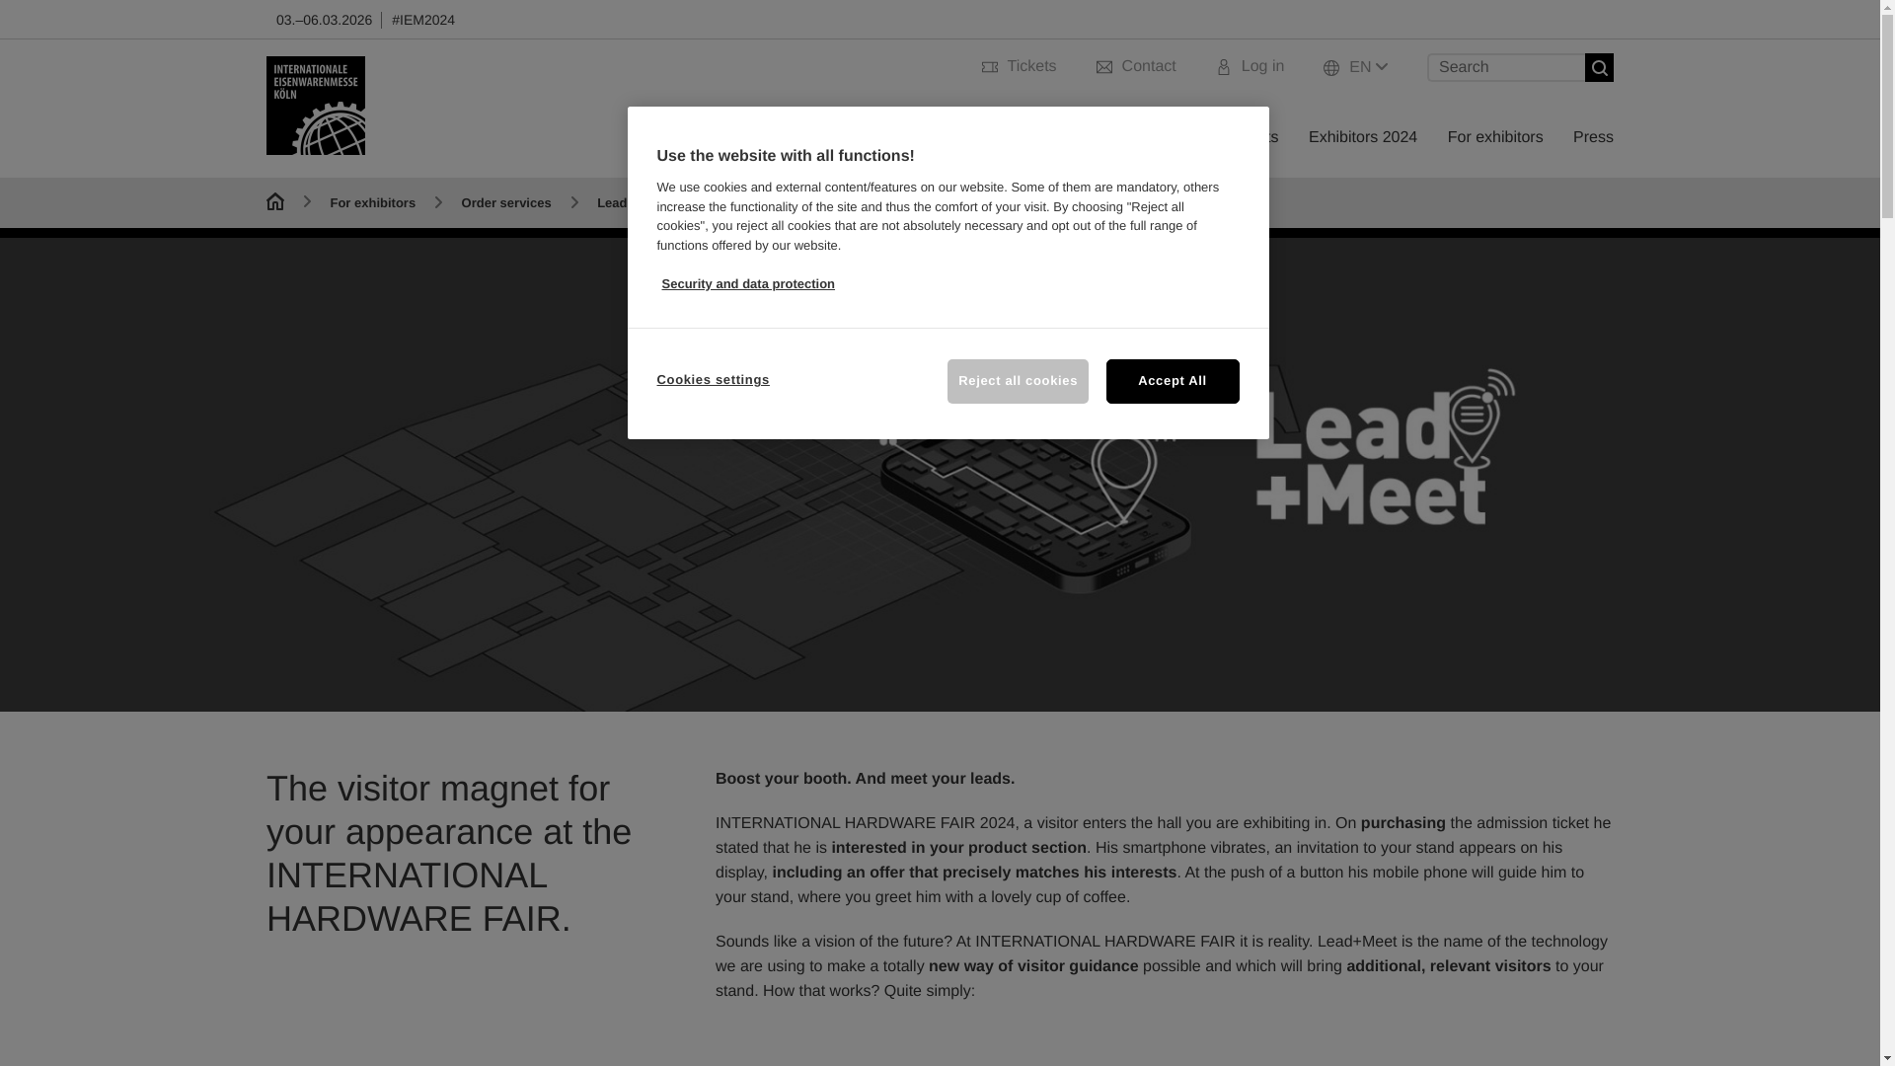 Image resolution: width=1895 pixels, height=1066 pixels. I want to click on Press, so click(1593, 136).